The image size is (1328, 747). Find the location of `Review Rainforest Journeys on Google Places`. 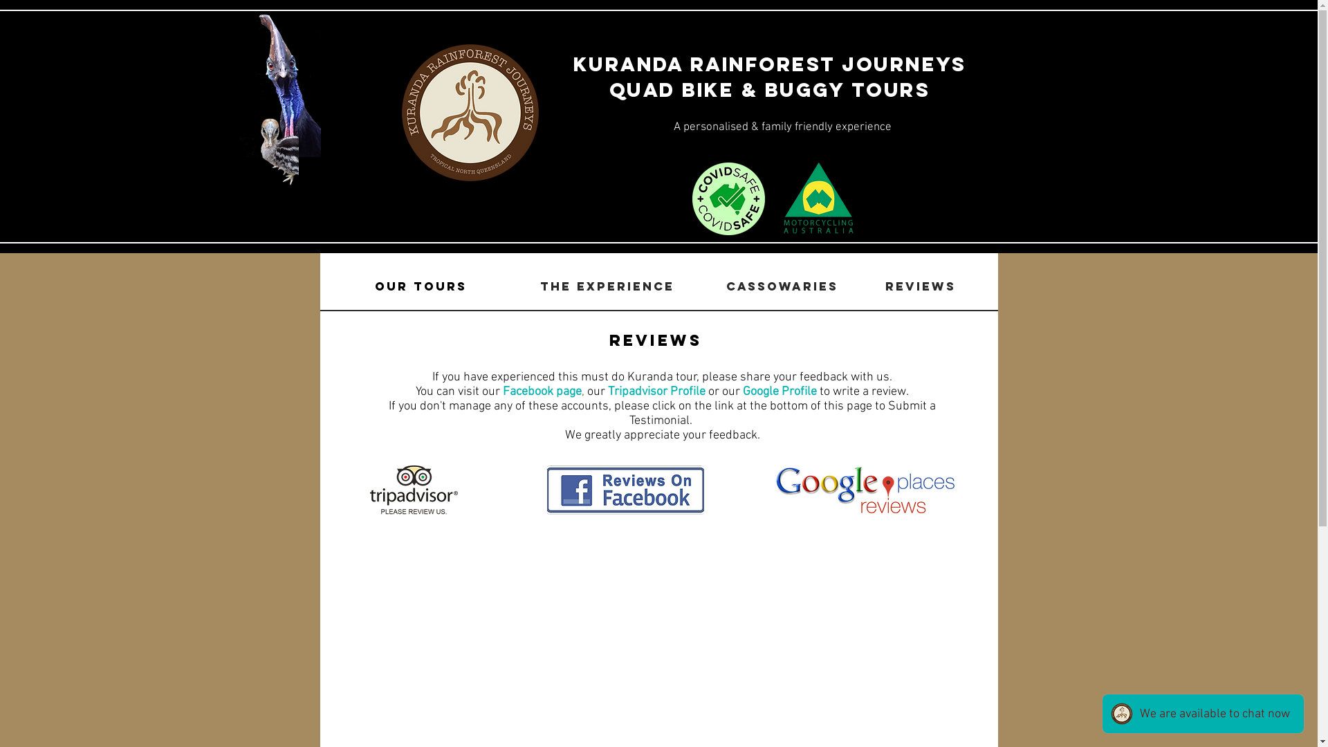

Review Rainforest Journeys on Google Places is located at coordinates (865, 490).